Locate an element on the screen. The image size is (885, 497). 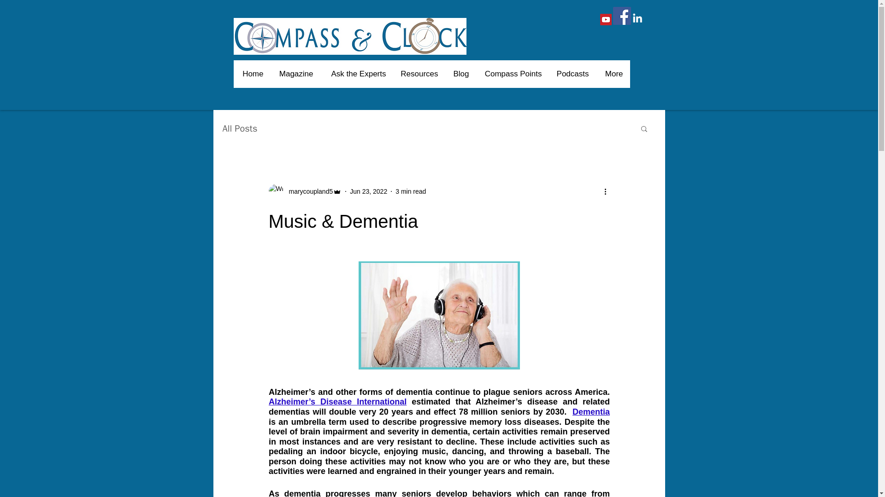
Ask the Experts is located at coordinates (356, 74).